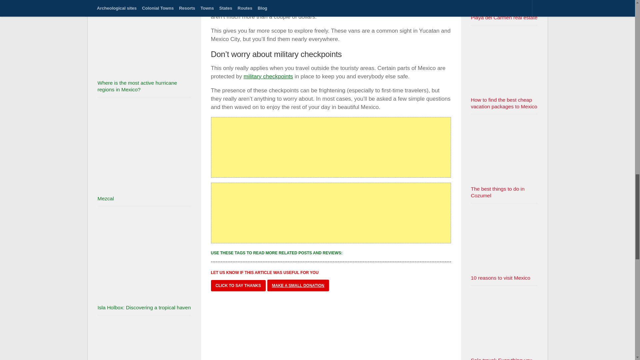 This screenshot has width=640, height=360. What do you see at coordinates (238, 285) in the screenshot?
I see `Click to say thanks` at bounding box center [238, 285].